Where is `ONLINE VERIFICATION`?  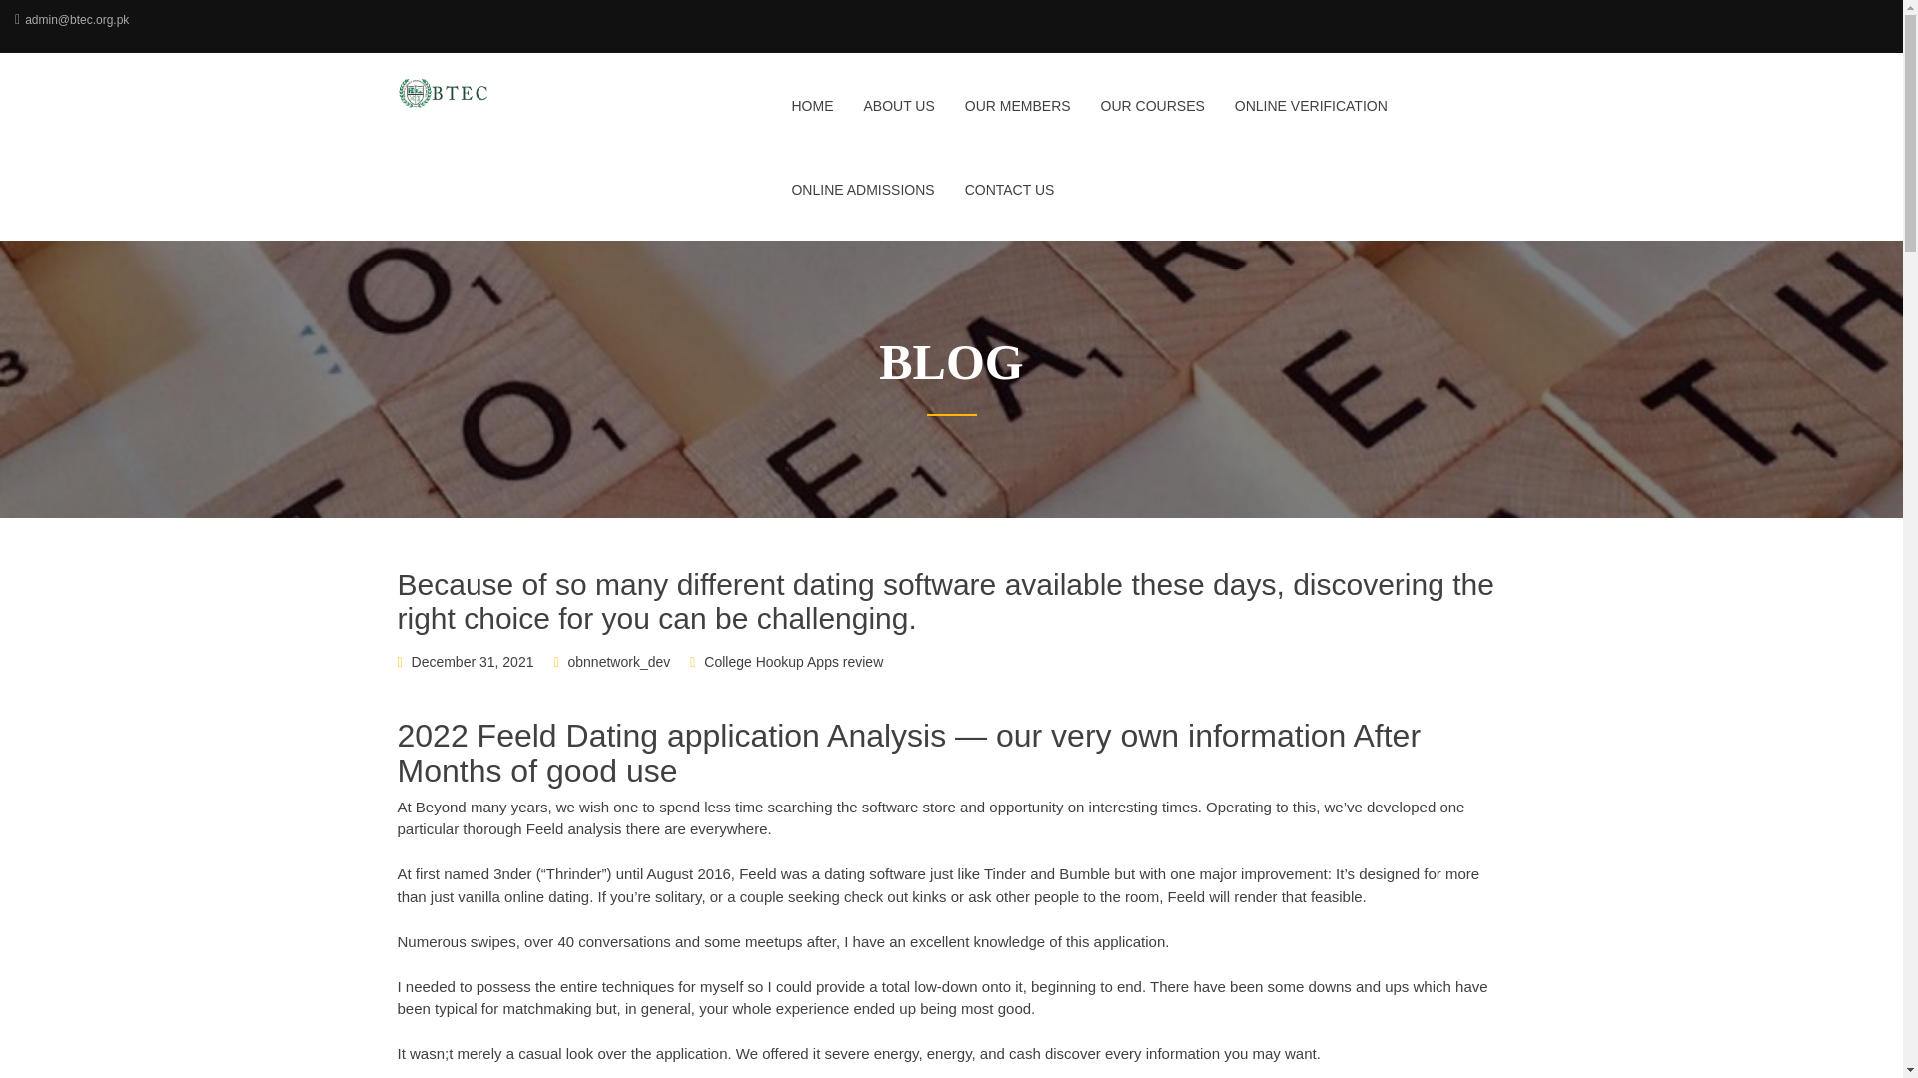 ONLINE VERIFICATION is located at coordinates (1311, 118).